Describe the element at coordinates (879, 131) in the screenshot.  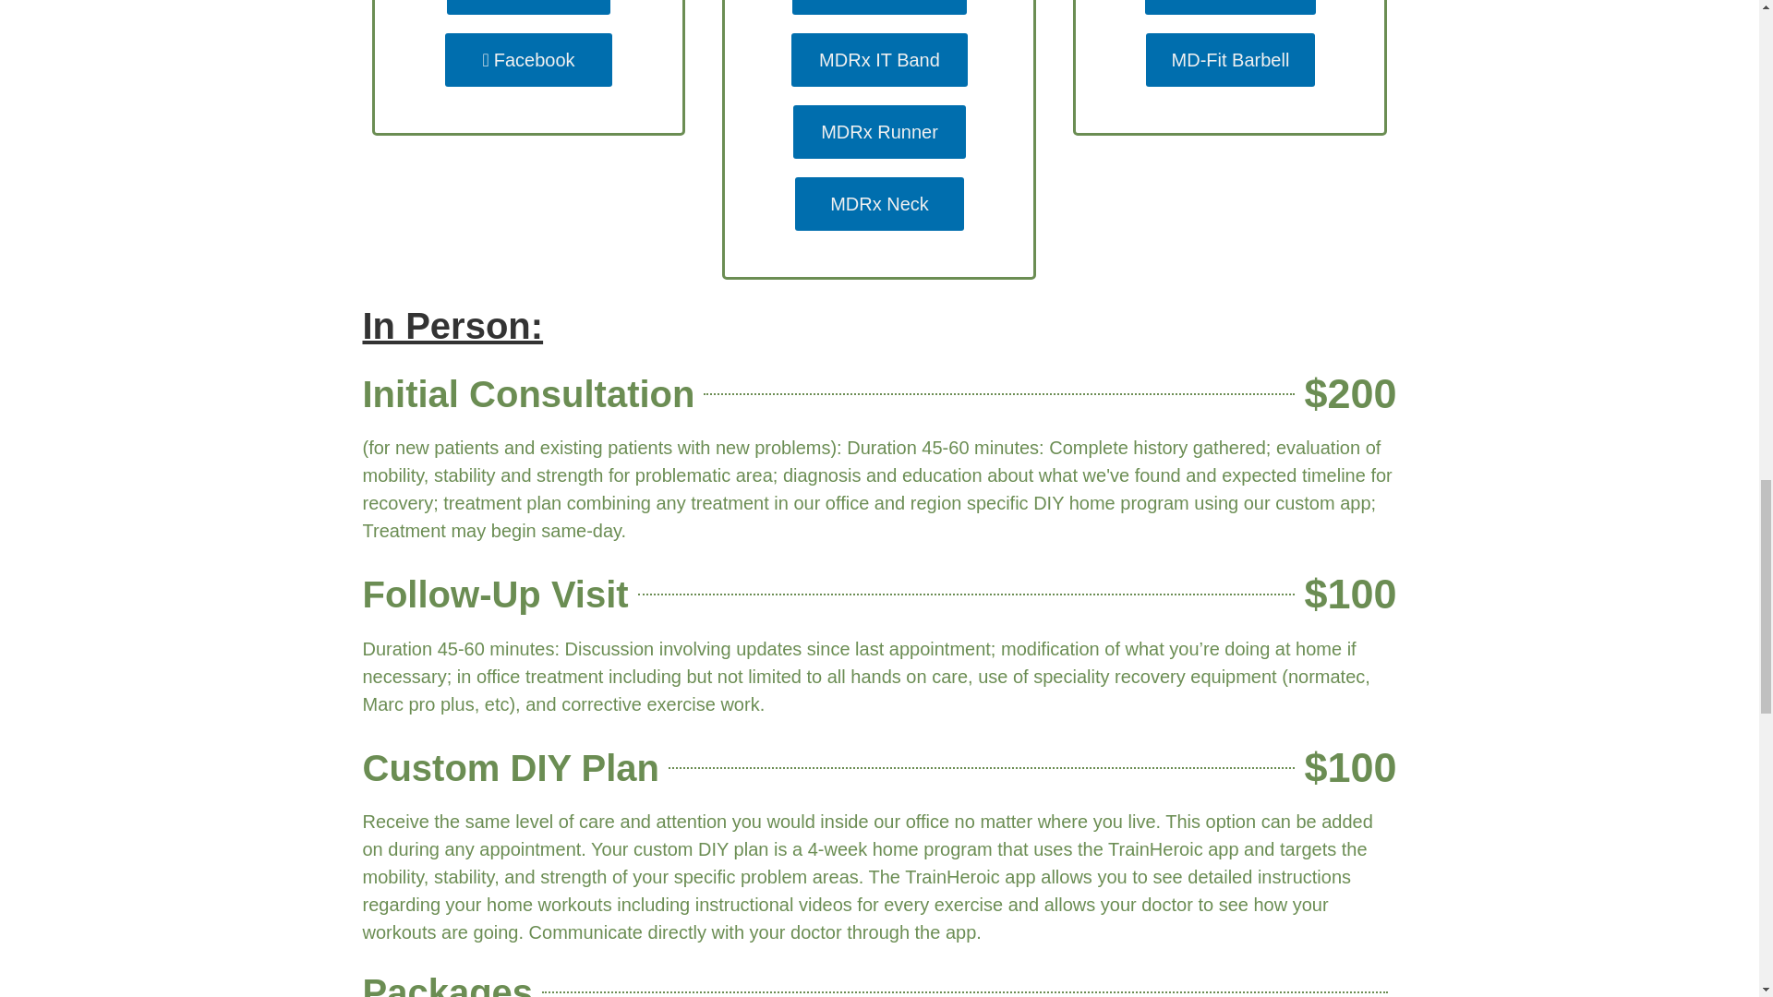
I see `MDRx Runner` at that location.